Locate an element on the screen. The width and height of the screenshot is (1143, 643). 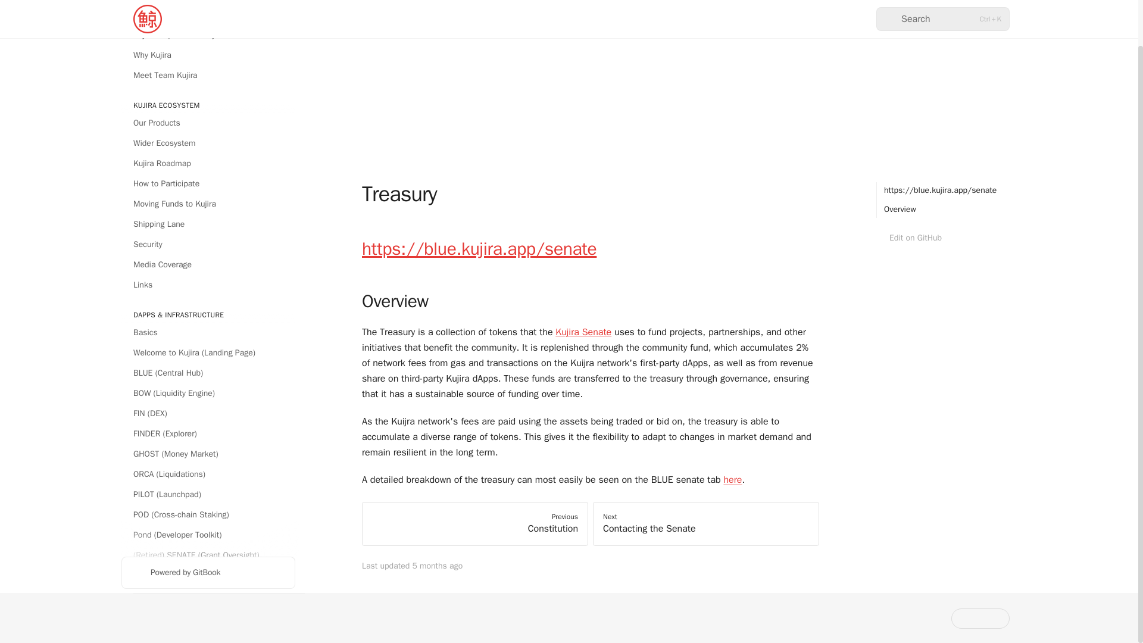
Kujira Roadmap is located at coordinates (208, 163).